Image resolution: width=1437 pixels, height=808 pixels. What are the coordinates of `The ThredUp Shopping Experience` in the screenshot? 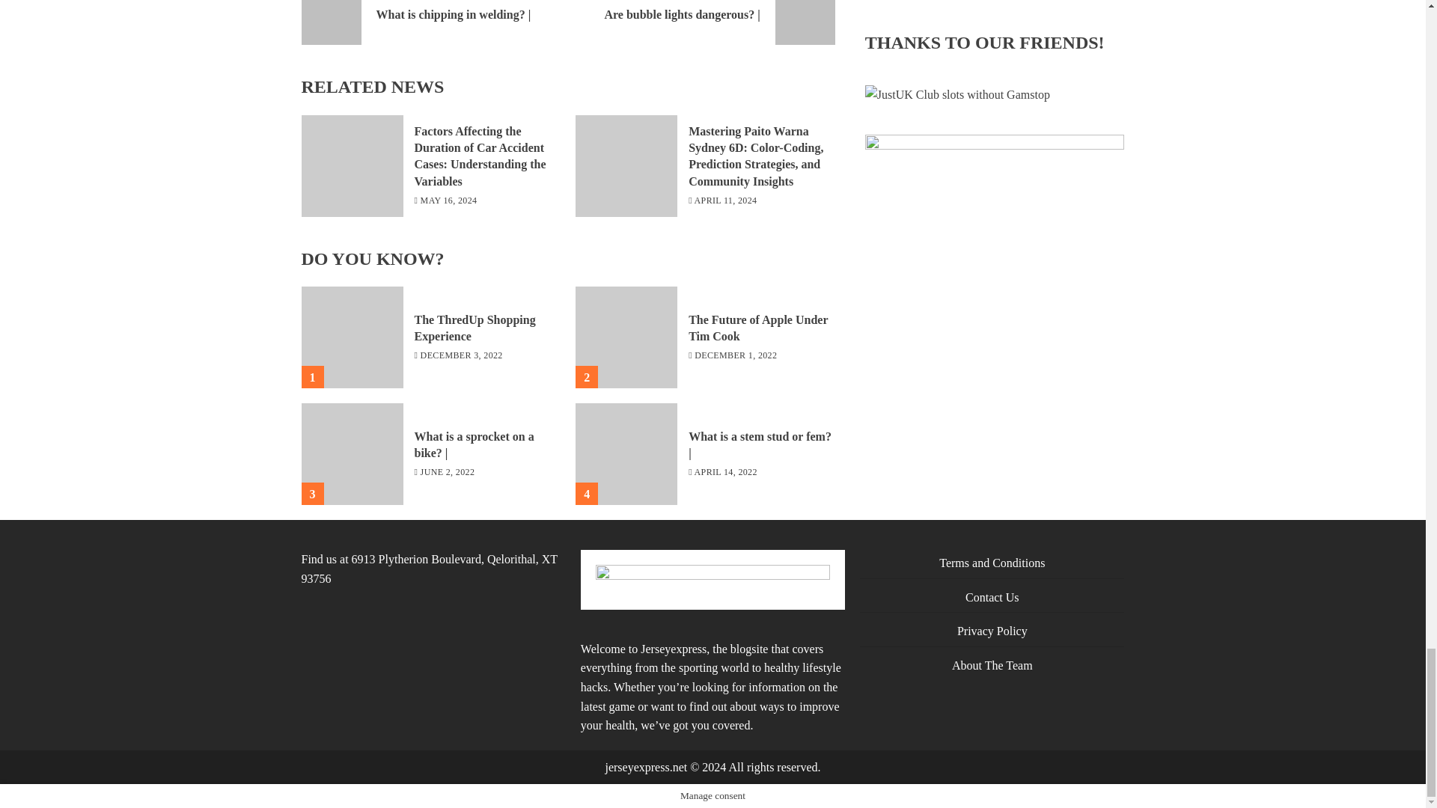 It's located at (475, 328).